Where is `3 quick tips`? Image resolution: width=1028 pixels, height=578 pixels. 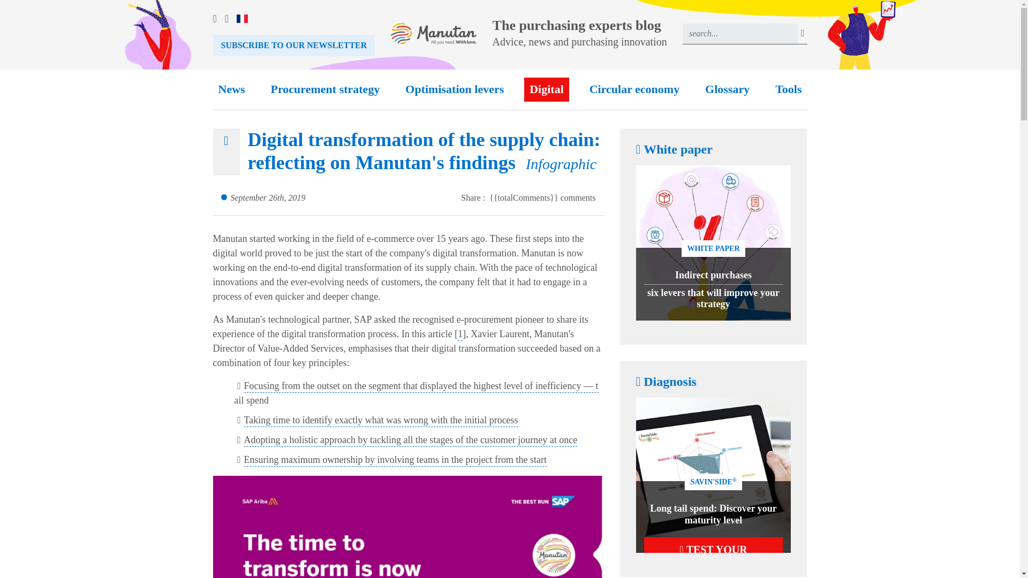
3 quick tips is located at coordinates (408, 527).